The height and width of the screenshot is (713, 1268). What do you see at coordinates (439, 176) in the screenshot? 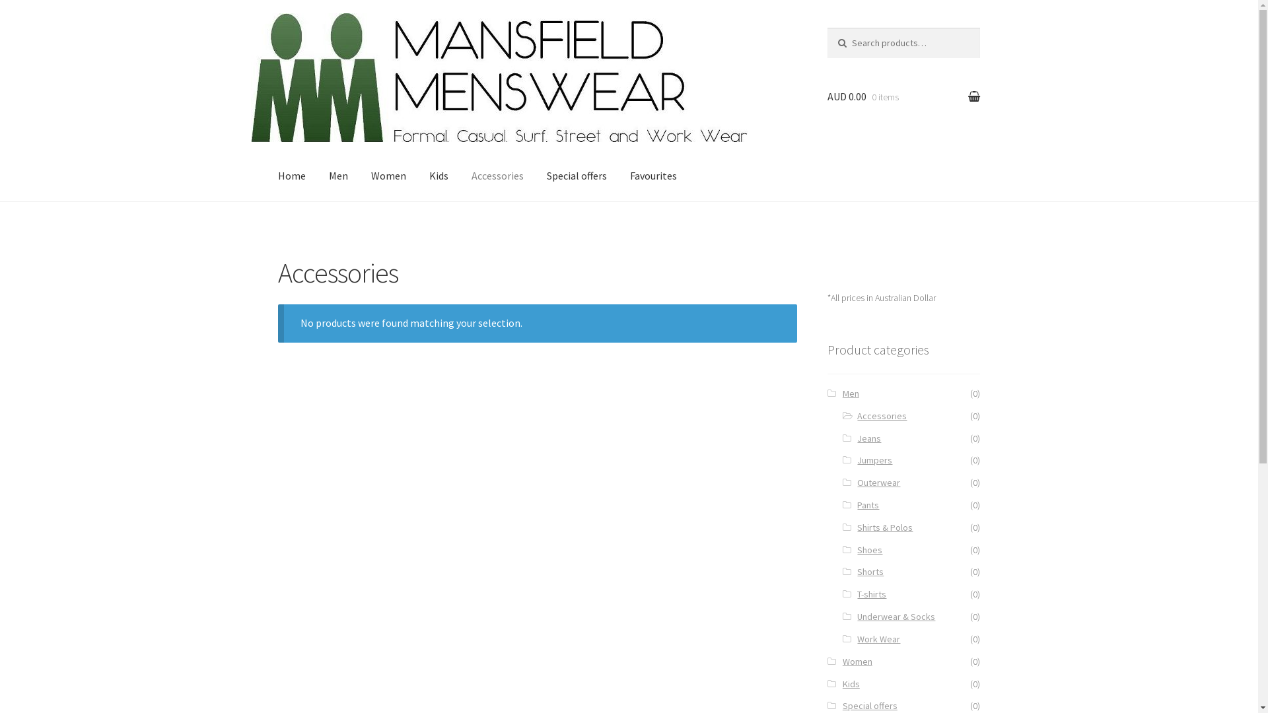
I see `Kids` at bounding box center [439, 176].